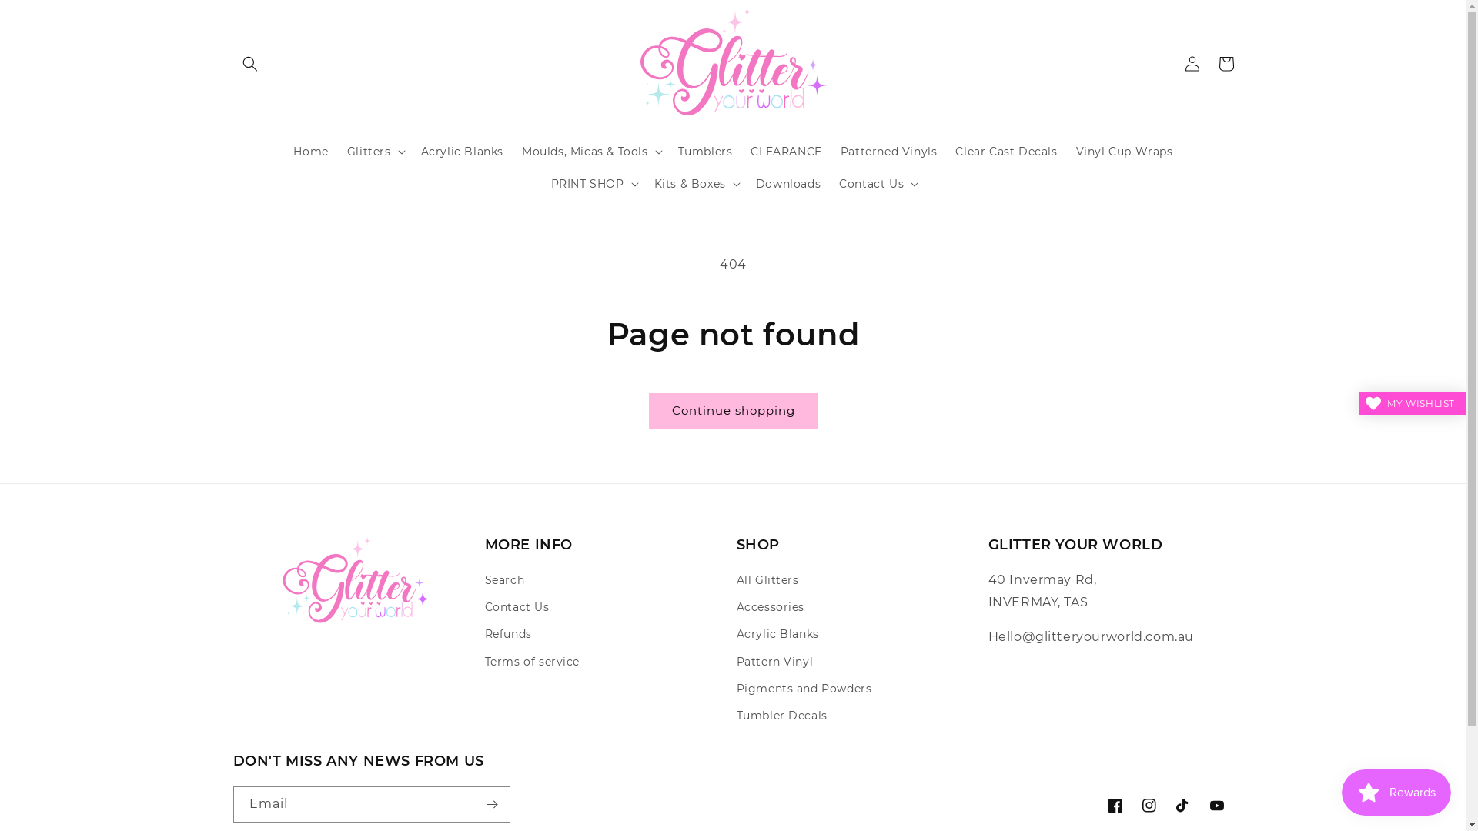  I want to click on Instagram, so click(1149, 806).